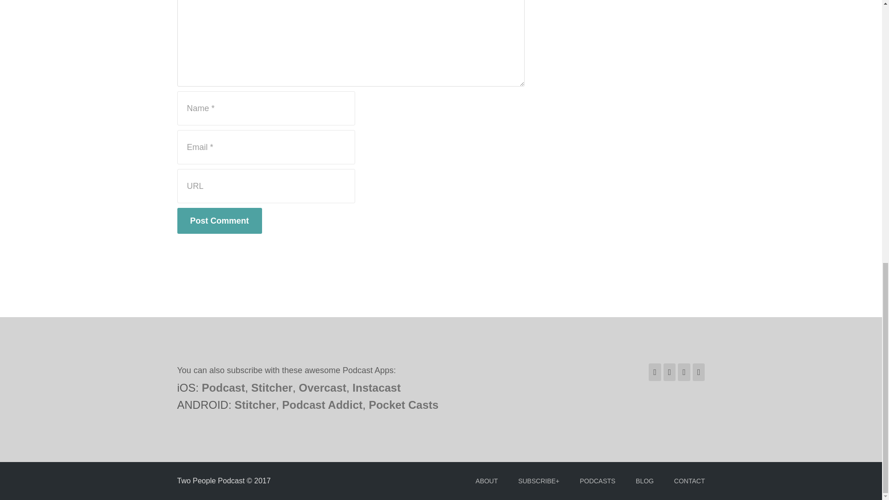  I want to click on ABOUT, so click(487, 481).